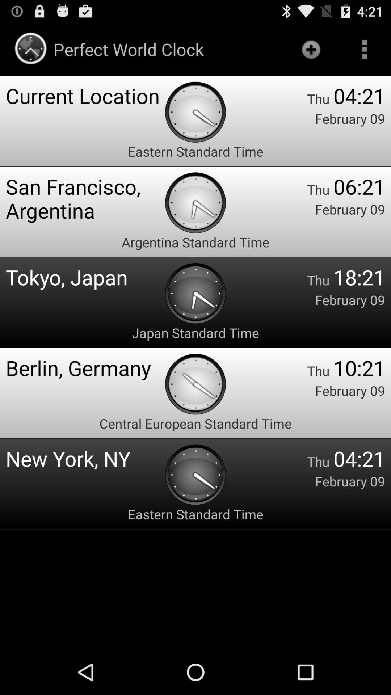 The height and width of the screenshot is (695, 391). I want to click on press current location, so click(85, 96).